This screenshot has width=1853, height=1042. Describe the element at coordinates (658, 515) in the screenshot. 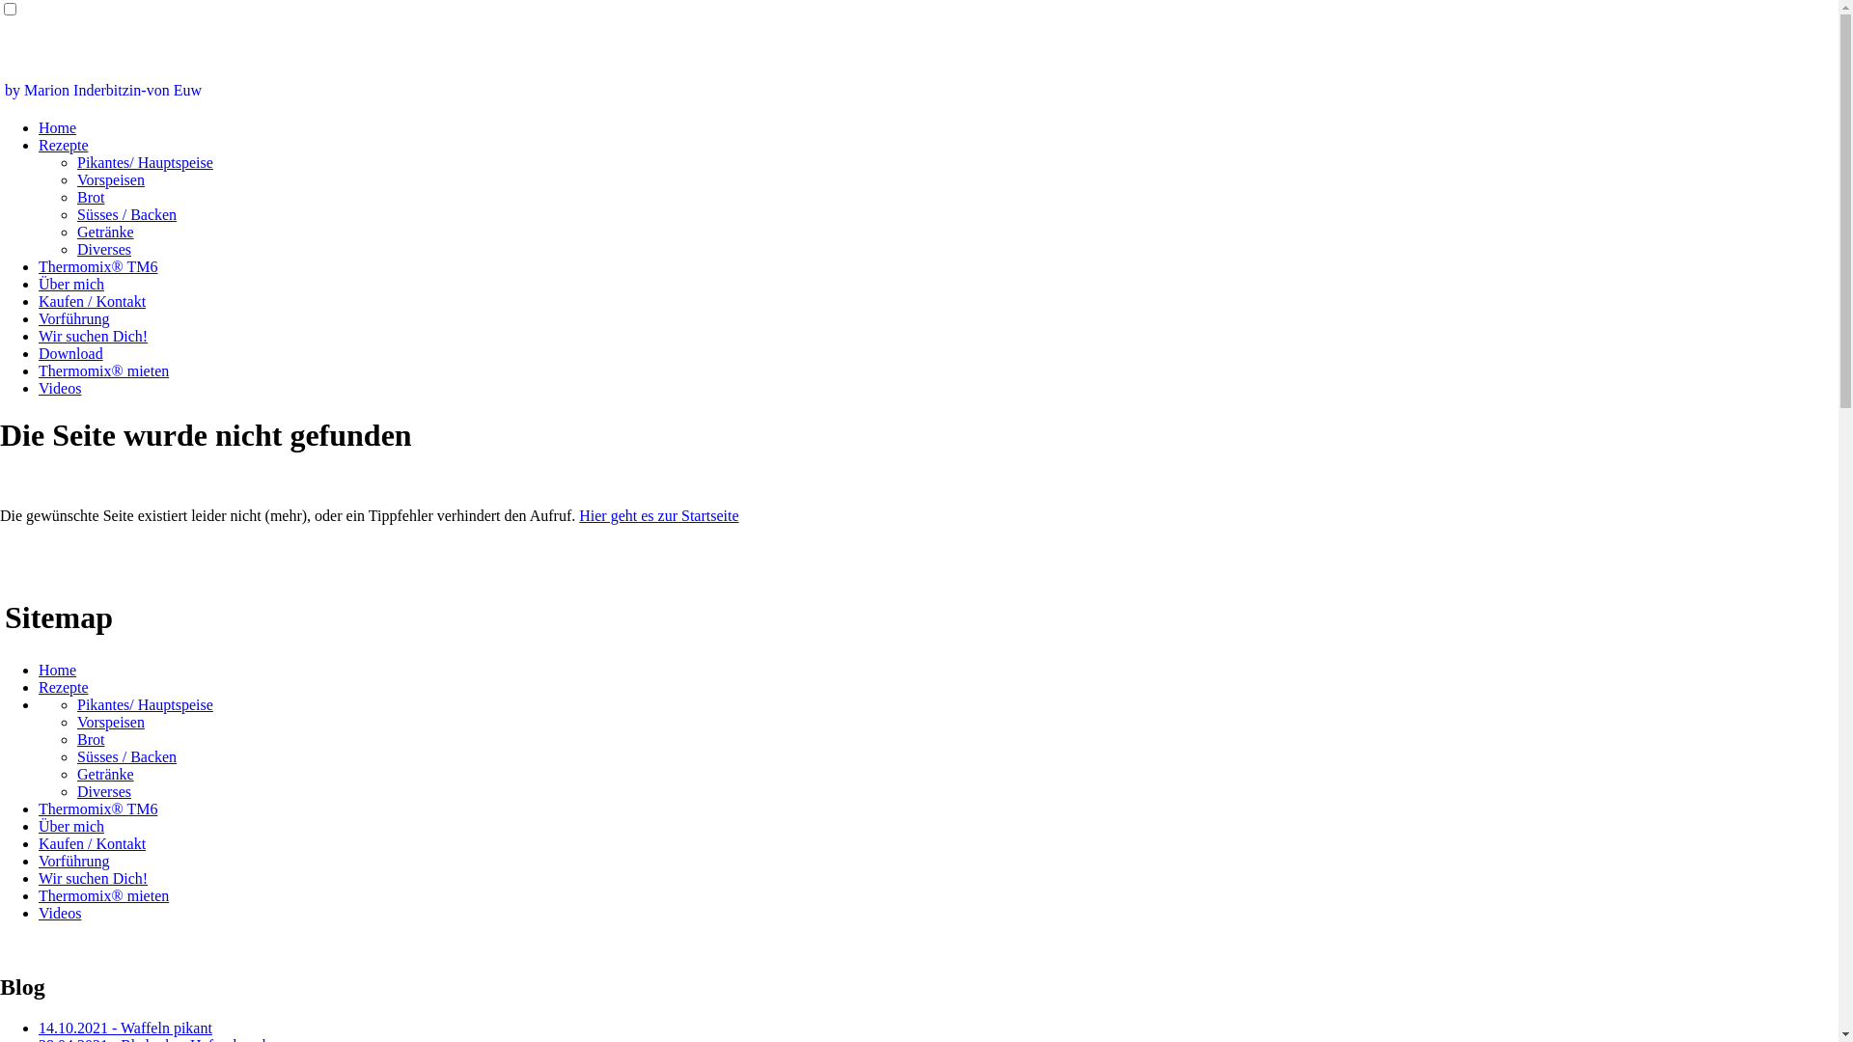

I see `Hier geht es zur Startseite` at that location.